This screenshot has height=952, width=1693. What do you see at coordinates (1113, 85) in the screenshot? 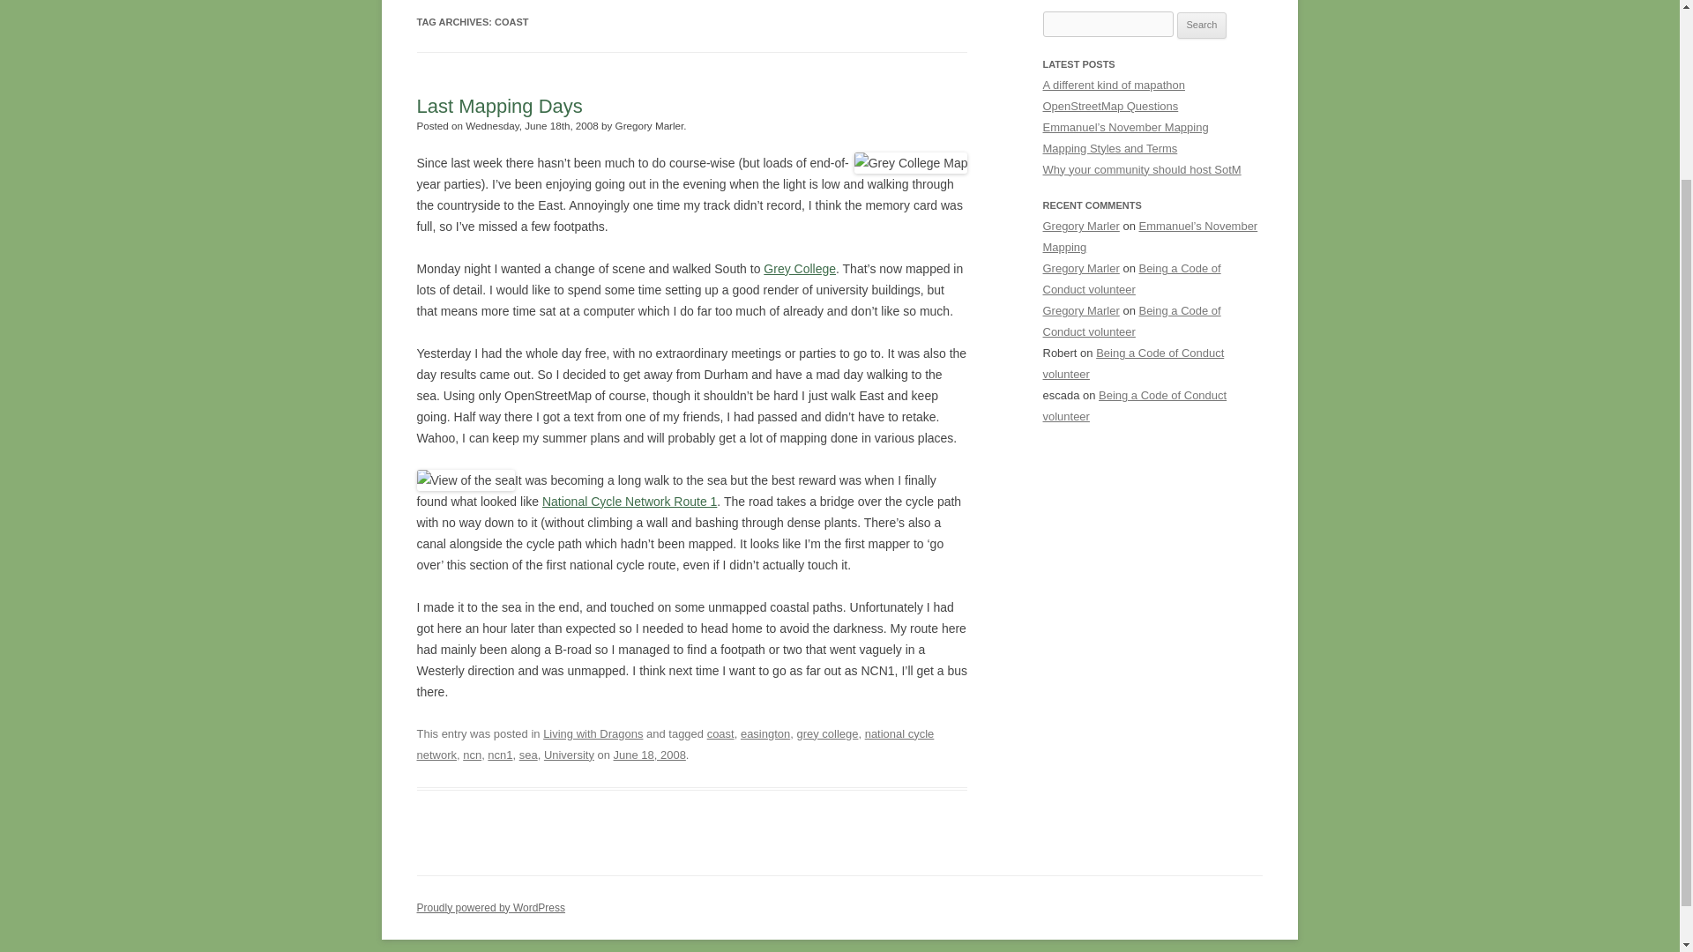
I see `A different kind of mapathon` at bounding box center [1113, 85].